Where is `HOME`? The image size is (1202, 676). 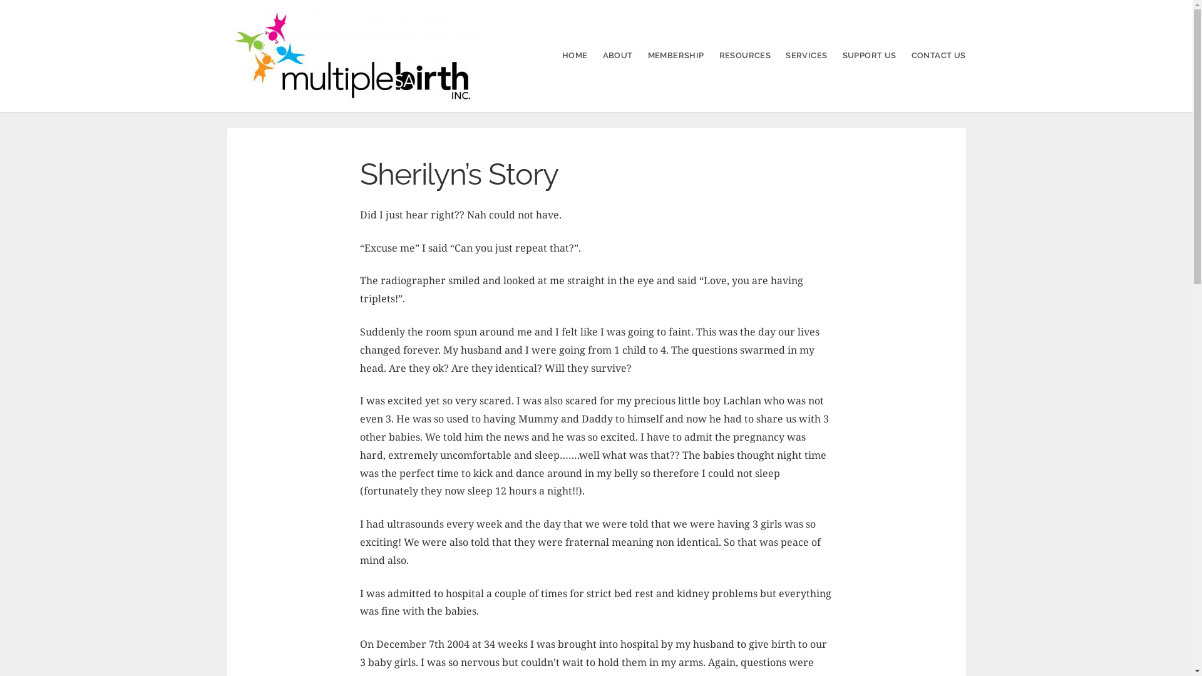 HOME is located at coordinates (575, 55).